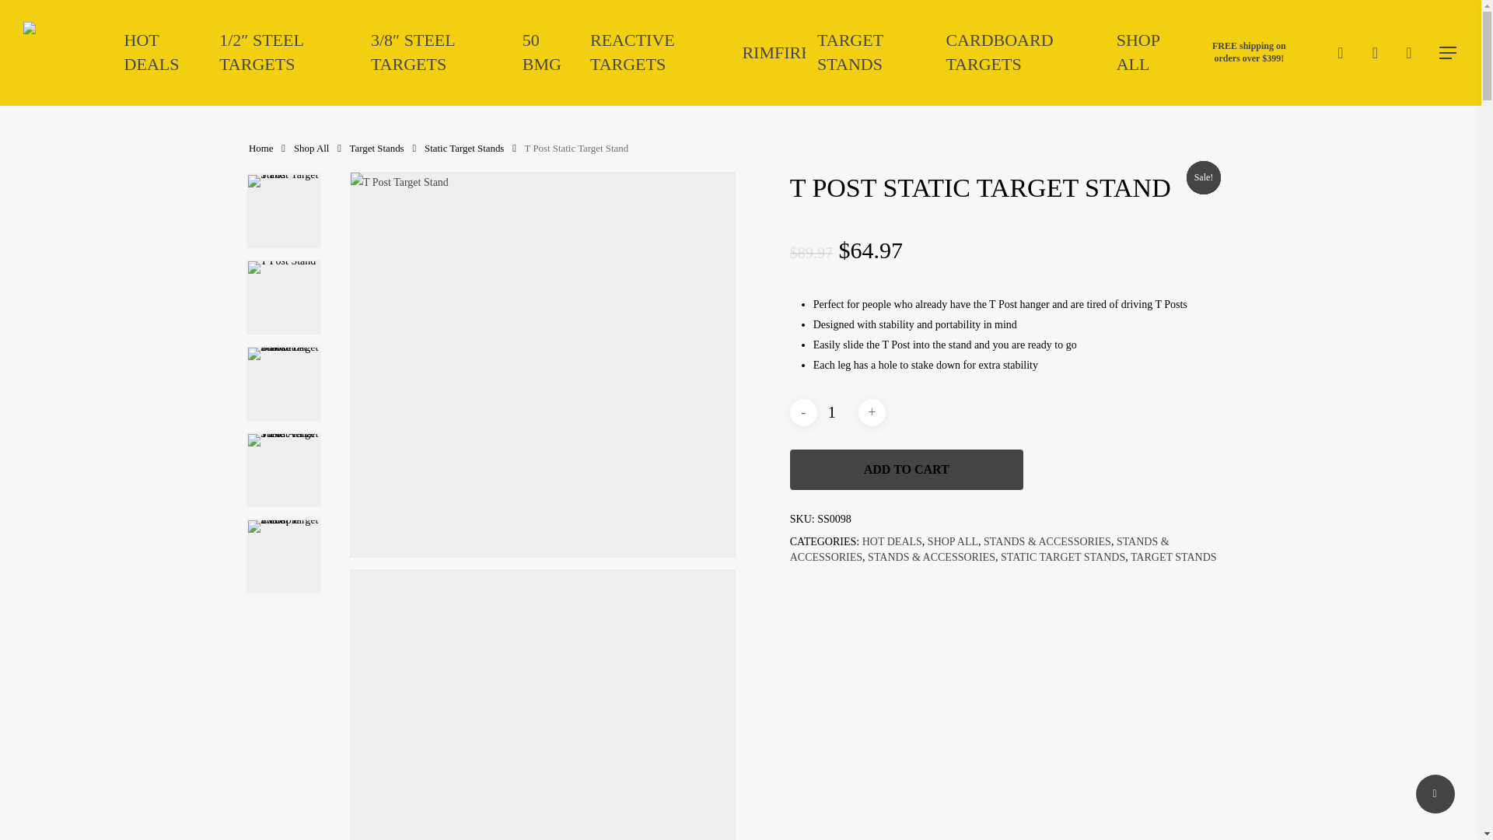 The height and width of the screenshot is (840, 1493). What do you see at coordinates (802, 412) in the screenshot?
I see `-` at bounding box center [802, 412].